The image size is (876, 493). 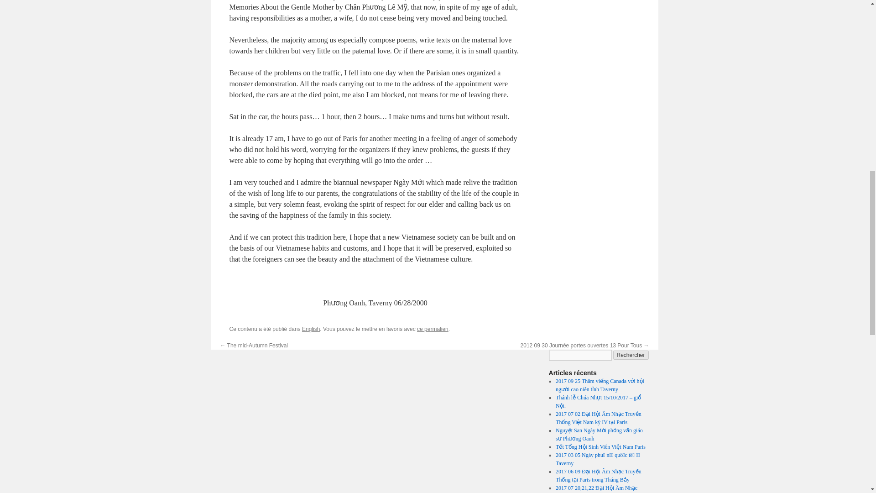 I want to click on ce permalien, so click(x=433, y=329).